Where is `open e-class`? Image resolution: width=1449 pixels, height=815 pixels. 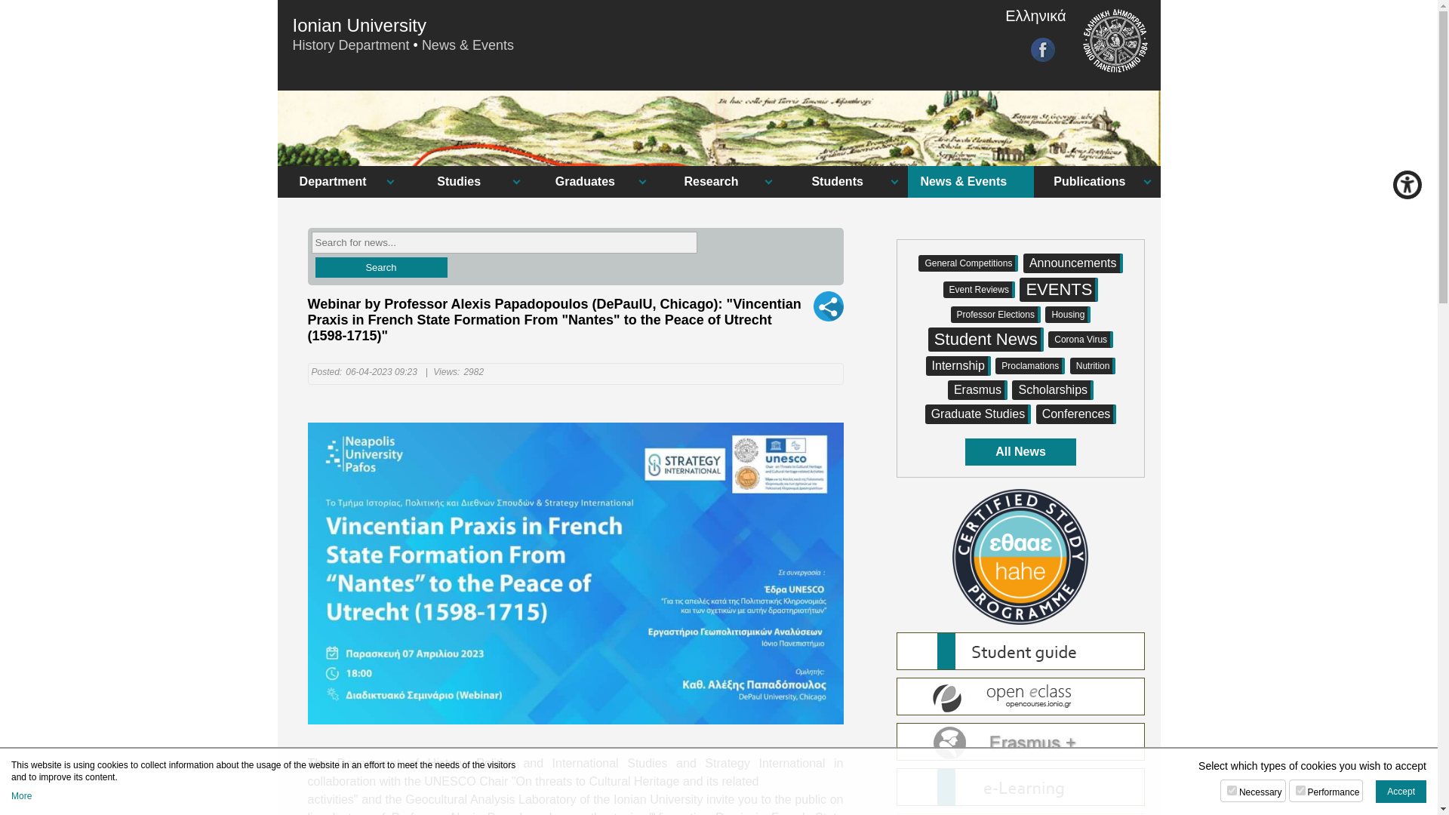
open e-class is located at coordinates (1021, 696).